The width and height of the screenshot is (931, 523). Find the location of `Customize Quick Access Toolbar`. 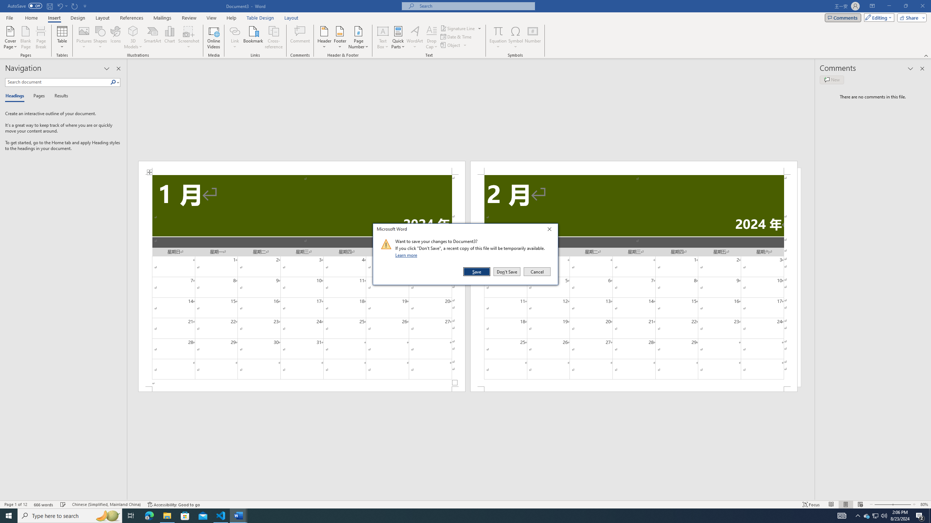

Customize Quick Access Toolbar is located at coordinates (85, 6).